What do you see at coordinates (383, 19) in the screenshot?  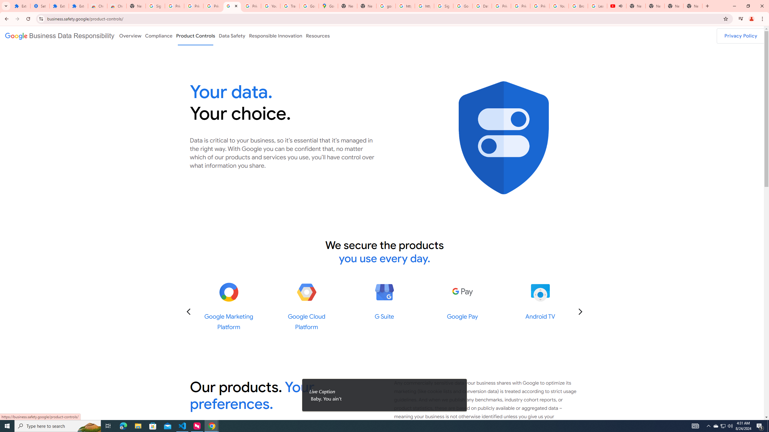 I see `Address and search bar` at bounding box center [383, 19].